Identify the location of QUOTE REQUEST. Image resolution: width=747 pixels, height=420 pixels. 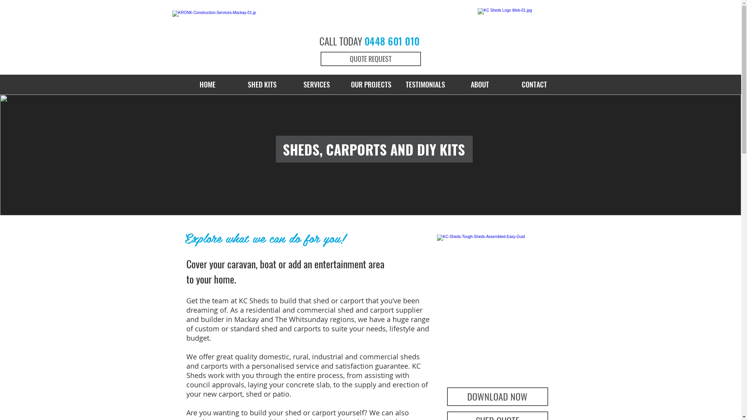
(371, 59).